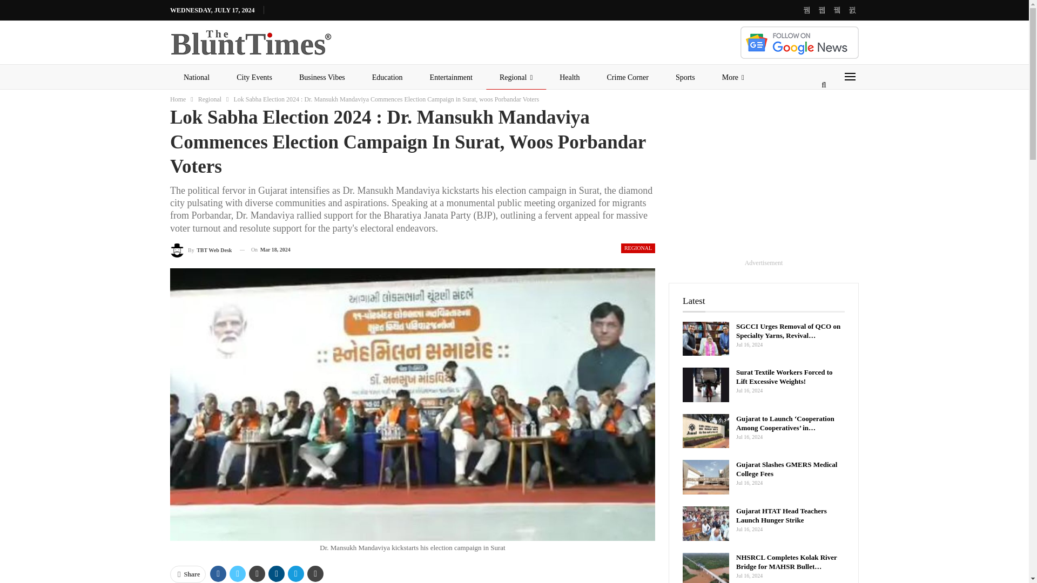 This screenshot has width=1037, height=583. What do you see at coordinates (322, 78) in the screenshot?
I see `Business Vibes` at bounding box center [322, 78].